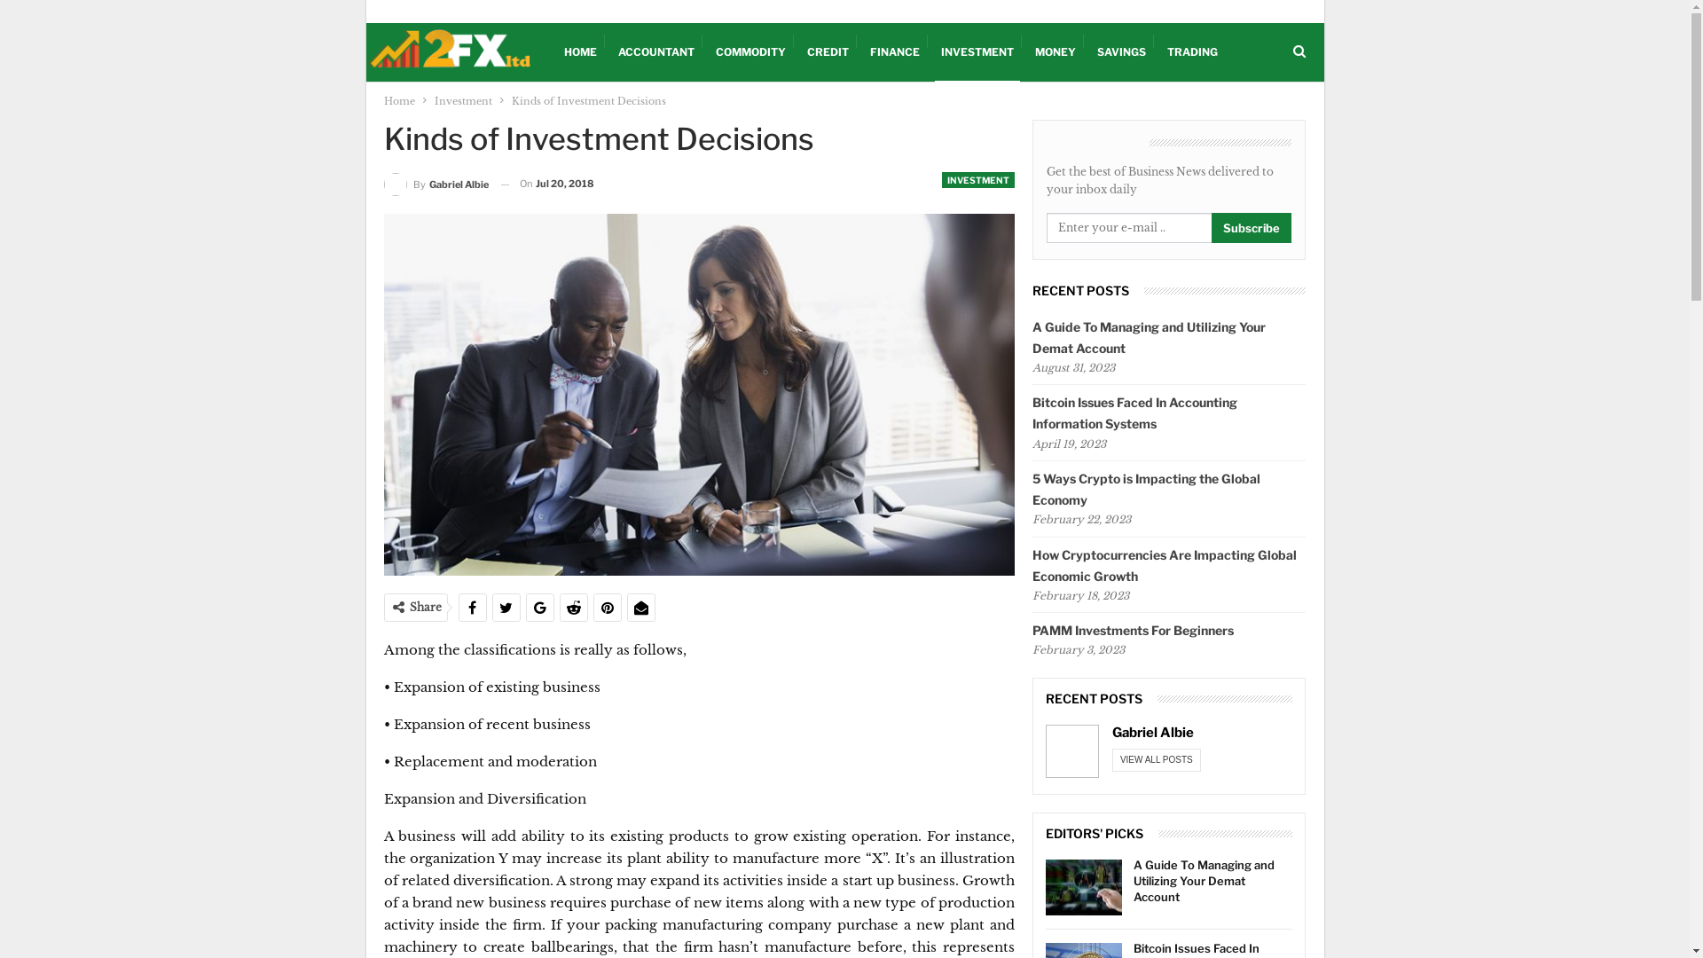  I want to click on SAVINGS, so click(1121, 52).